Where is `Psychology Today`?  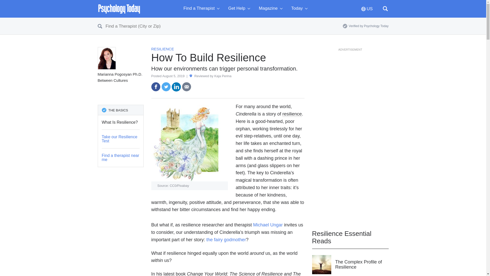 Psychology Today is located at coordinates (119, 9).